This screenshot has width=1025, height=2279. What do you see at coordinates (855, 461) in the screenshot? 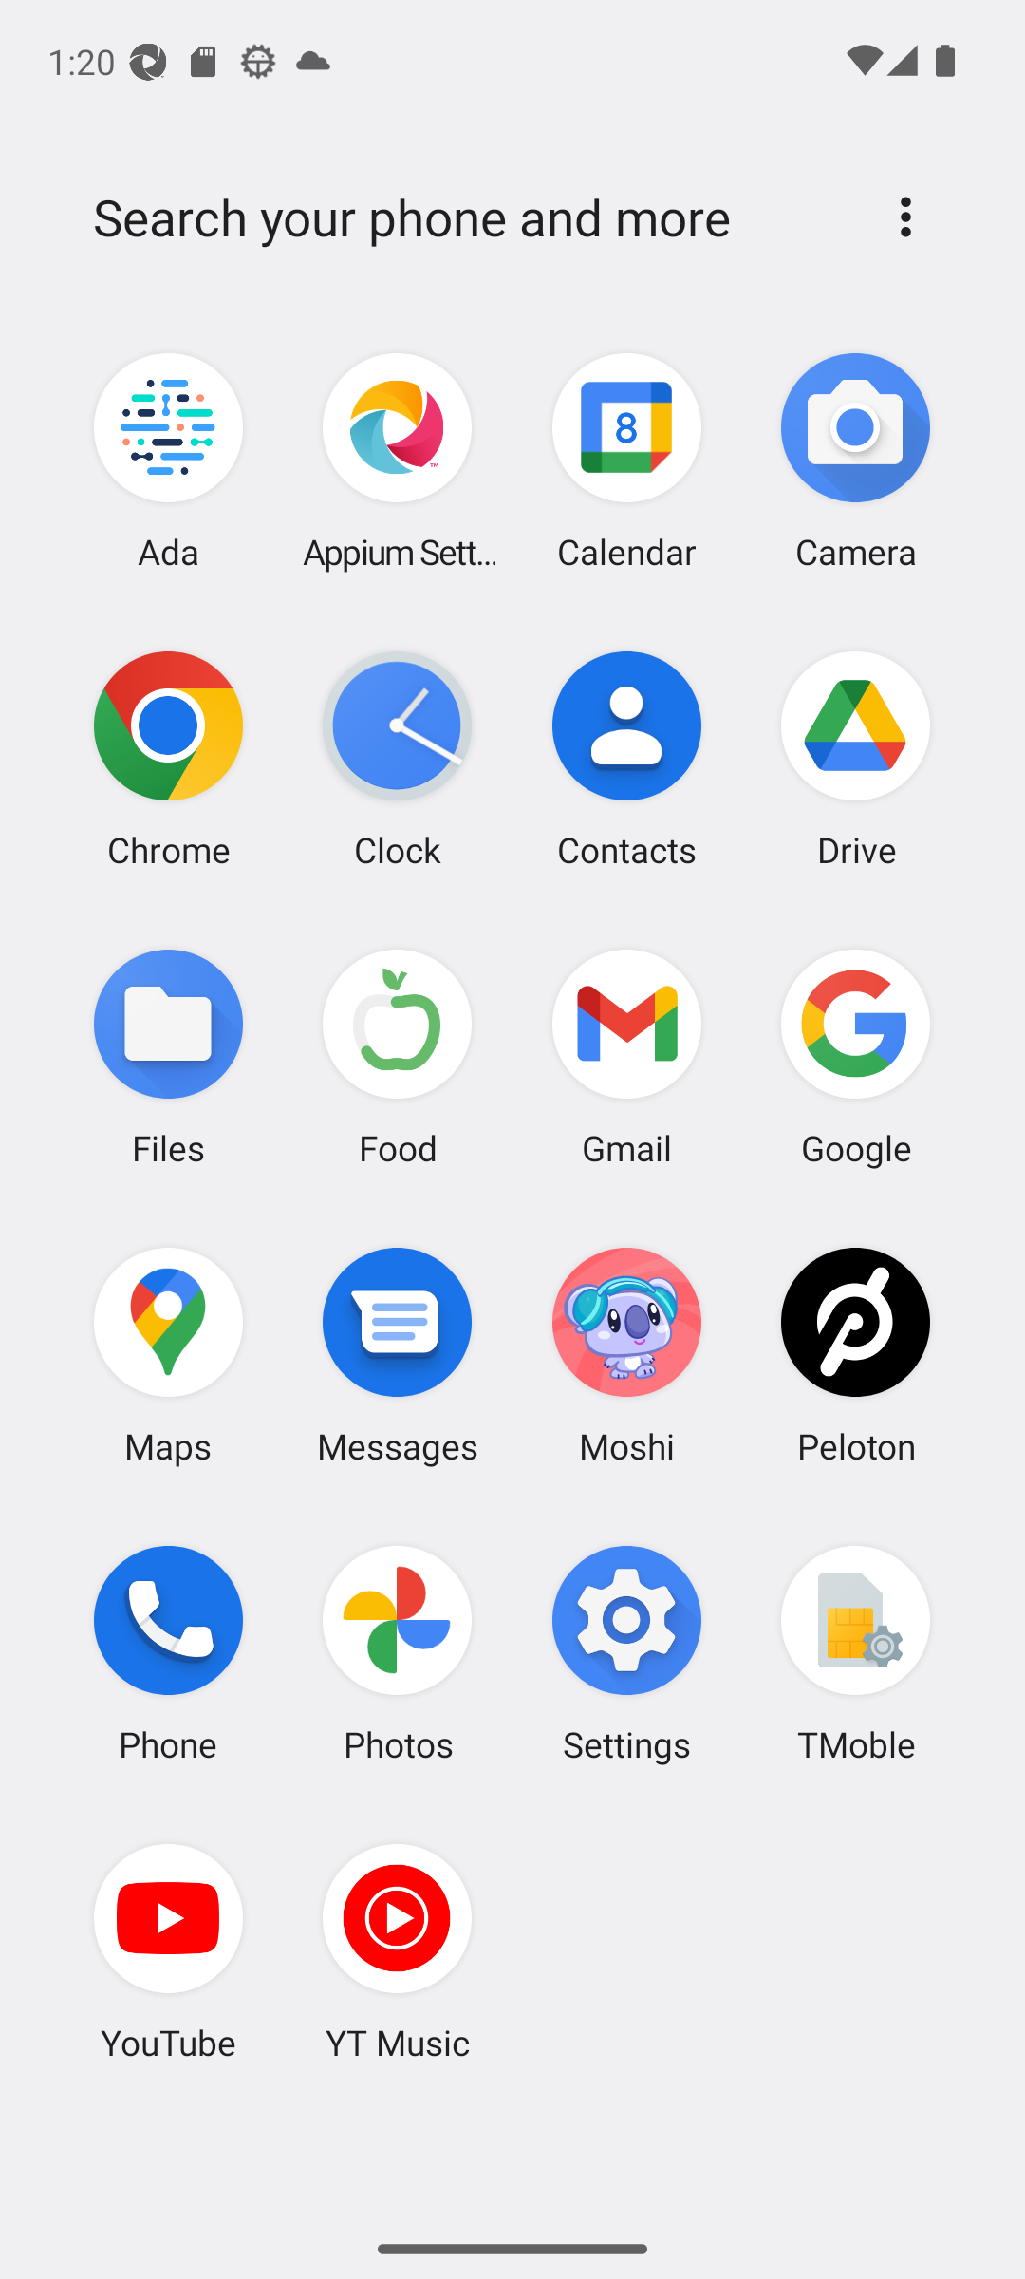
I see `Camera` at bounding box center [855, 461].